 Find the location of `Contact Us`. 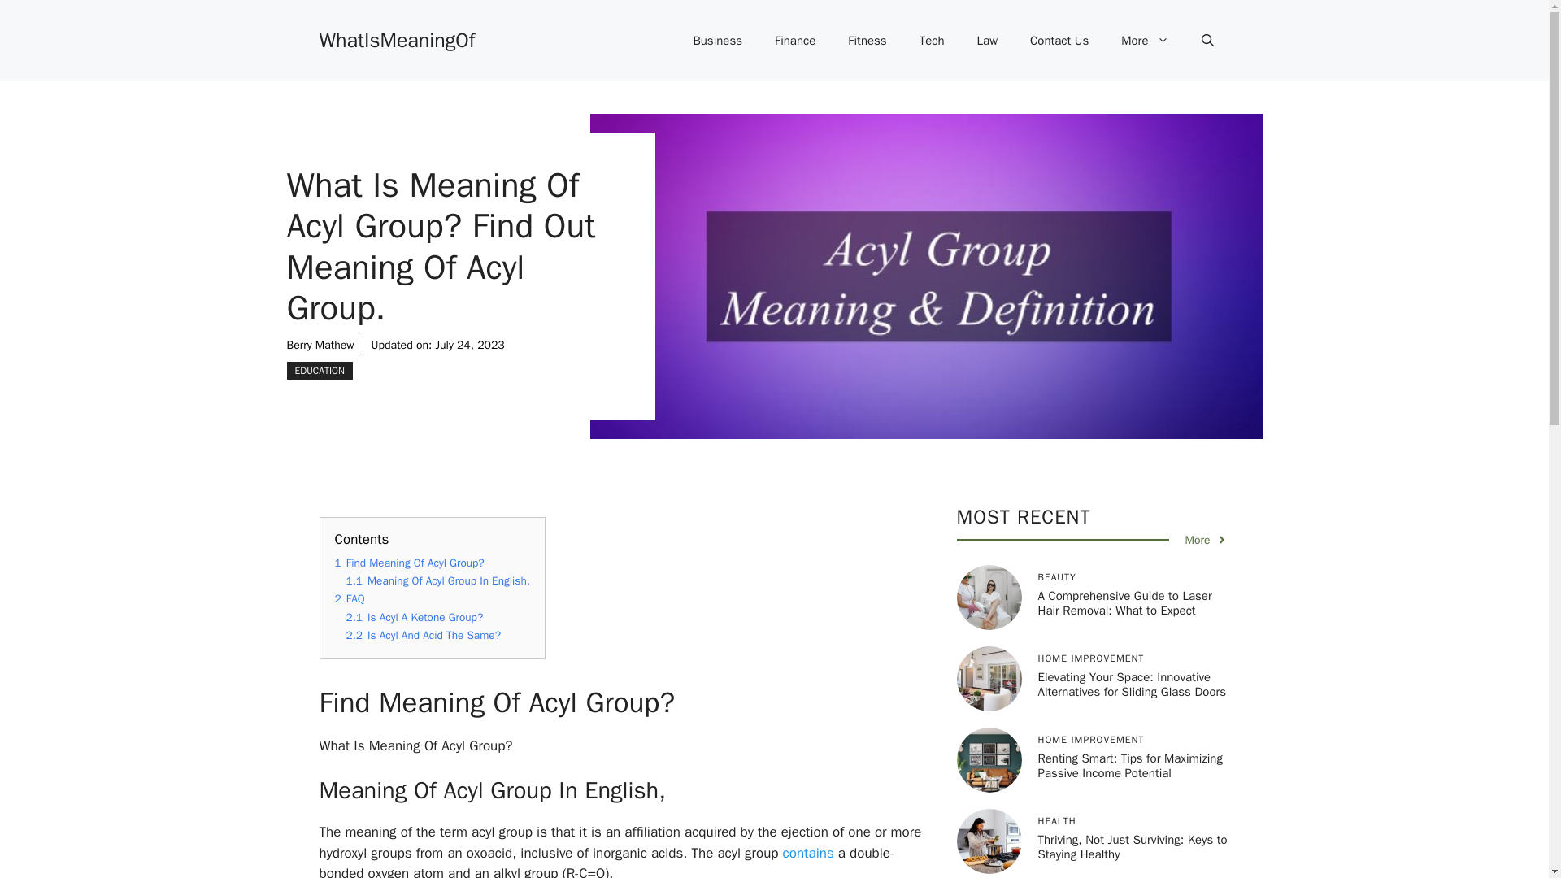

Contact Us is located at coordinates (1059, 41).